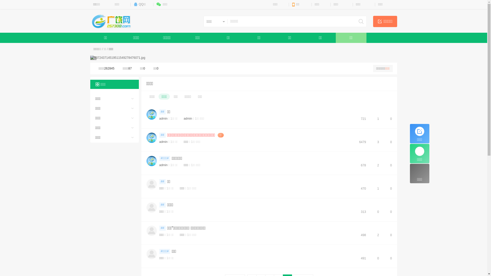 This screenshot has width=491, height=276. I want to click on 0, so click(376, 258).